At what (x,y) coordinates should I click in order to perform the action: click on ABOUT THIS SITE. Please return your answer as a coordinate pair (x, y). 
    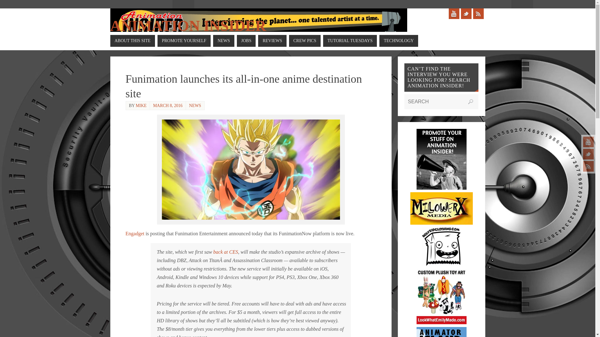
    Looking at the image, I should click on (132, 41).